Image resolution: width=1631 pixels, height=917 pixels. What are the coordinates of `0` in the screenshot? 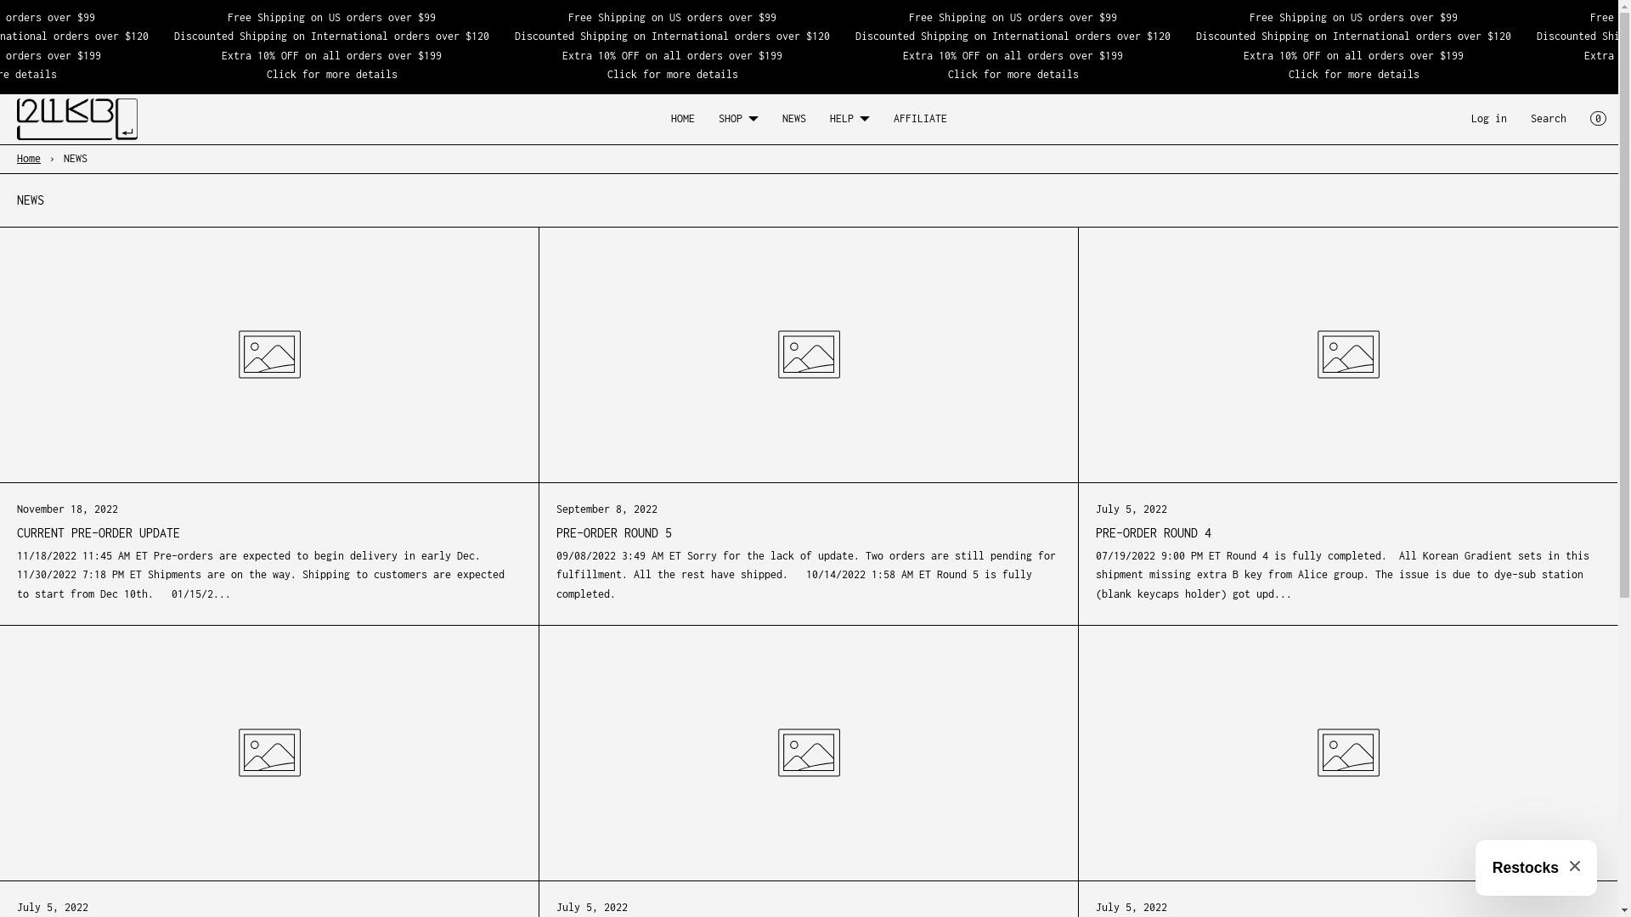 It's located at (1599, 119).